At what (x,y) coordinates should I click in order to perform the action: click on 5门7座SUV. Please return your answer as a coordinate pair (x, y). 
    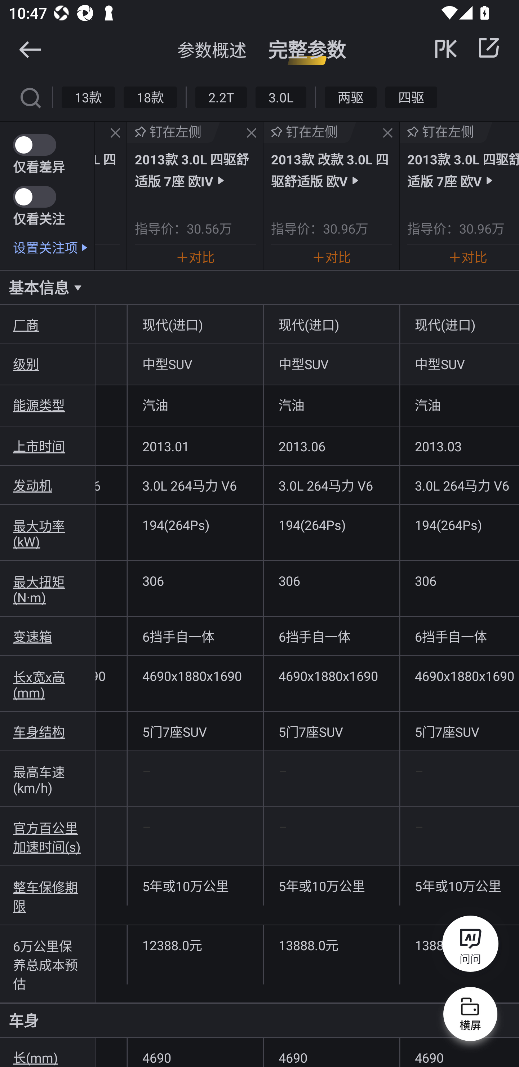
    Looking at the image, I should click on (459, 731).